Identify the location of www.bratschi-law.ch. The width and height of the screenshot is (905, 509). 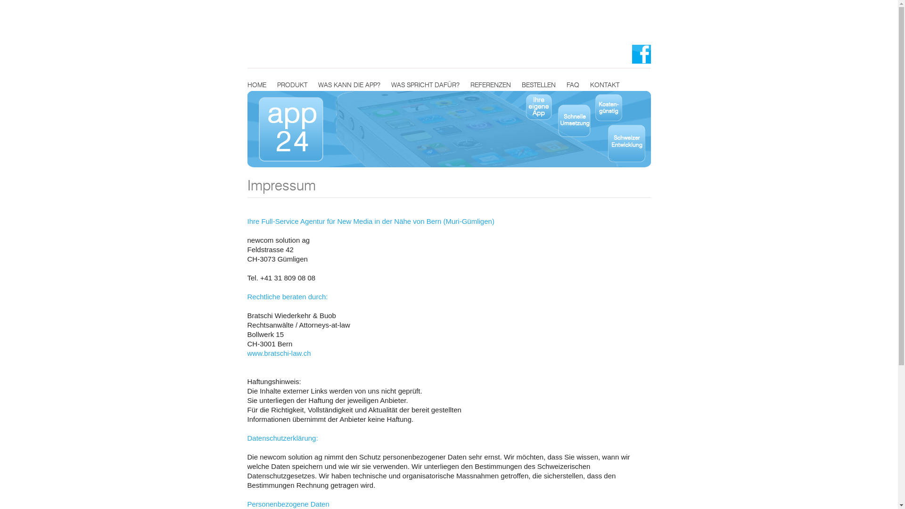
(279, 353).